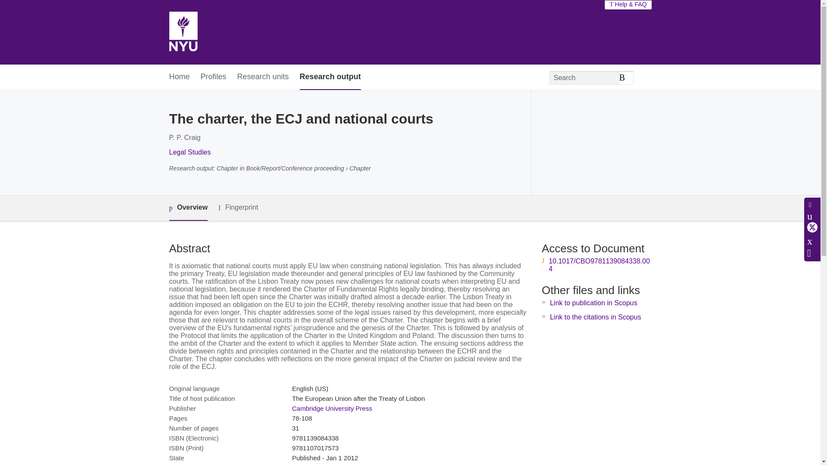 The height and width of the screenshot is (465, 827). What do you see at coordinates (190, 152) in the screenshot?
I see `Legal Studies` at bounding box center [190, 152].